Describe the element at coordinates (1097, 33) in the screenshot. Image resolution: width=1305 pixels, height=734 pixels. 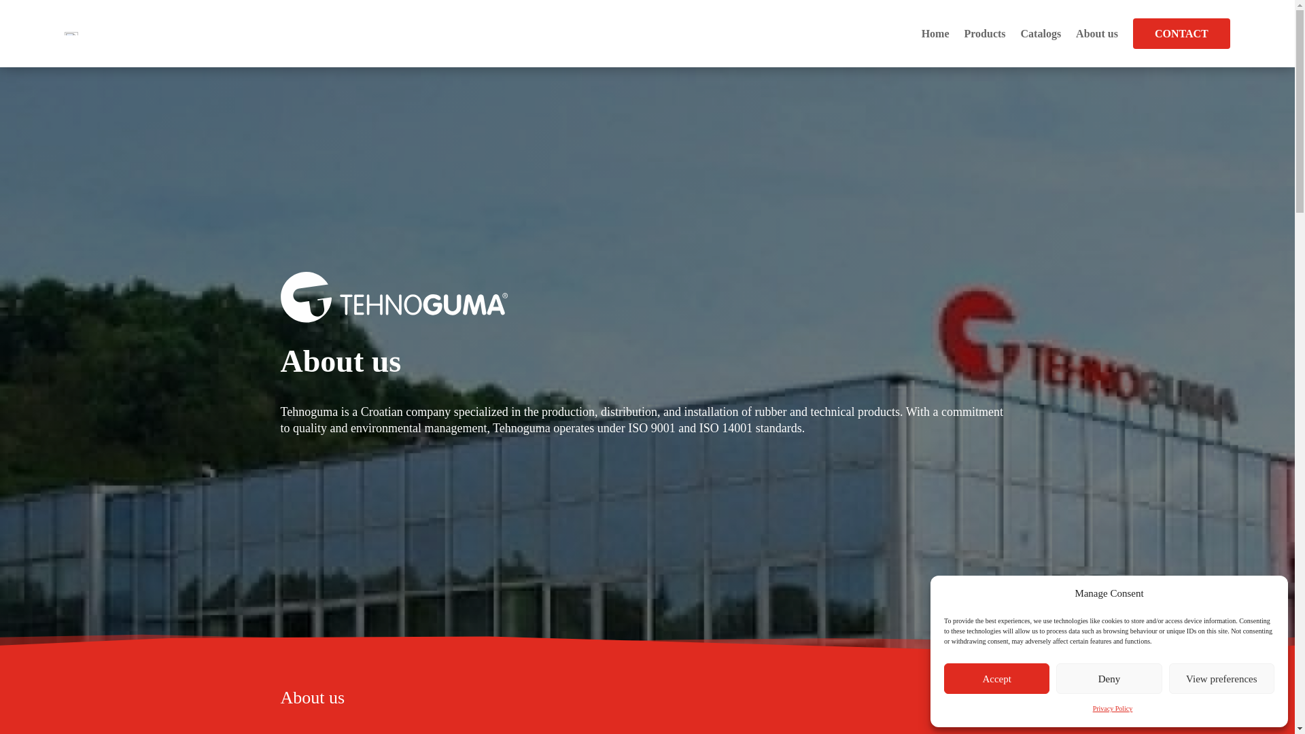
I see `About us` at that location.